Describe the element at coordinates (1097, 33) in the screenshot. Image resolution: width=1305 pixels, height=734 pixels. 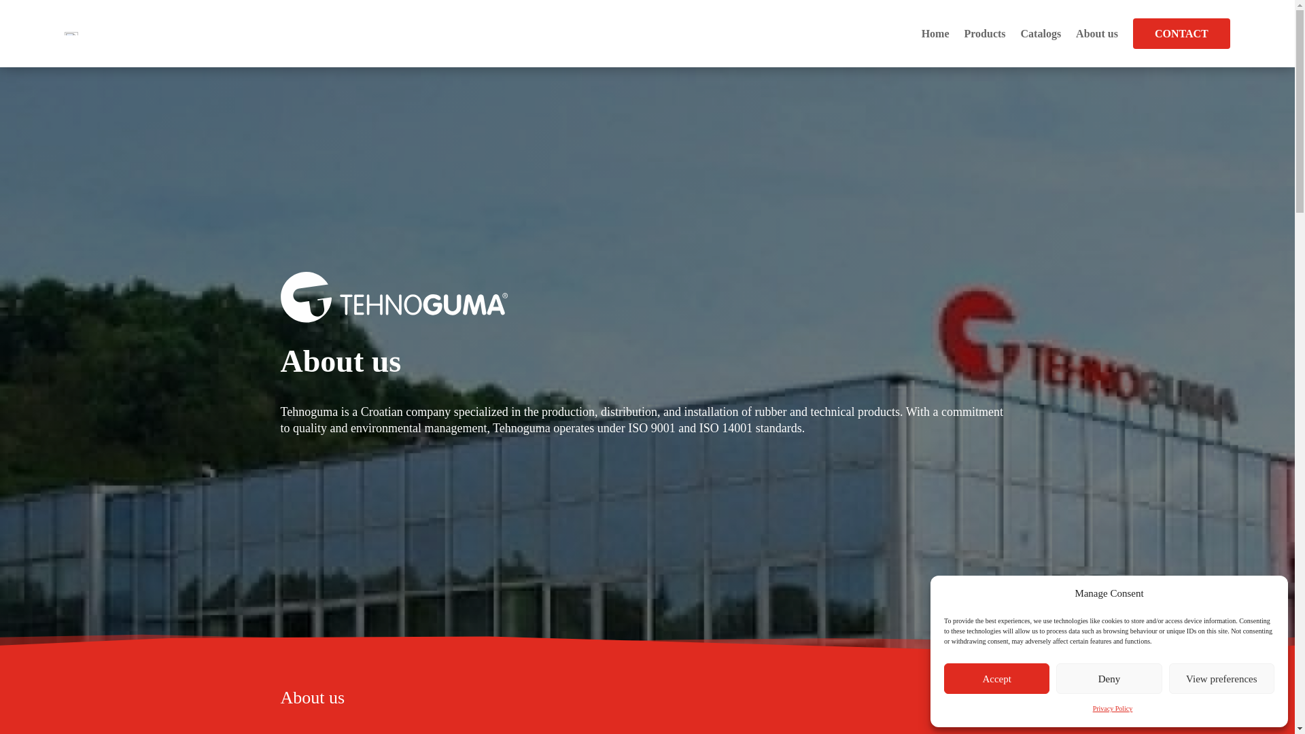
I see `About us` at that location.